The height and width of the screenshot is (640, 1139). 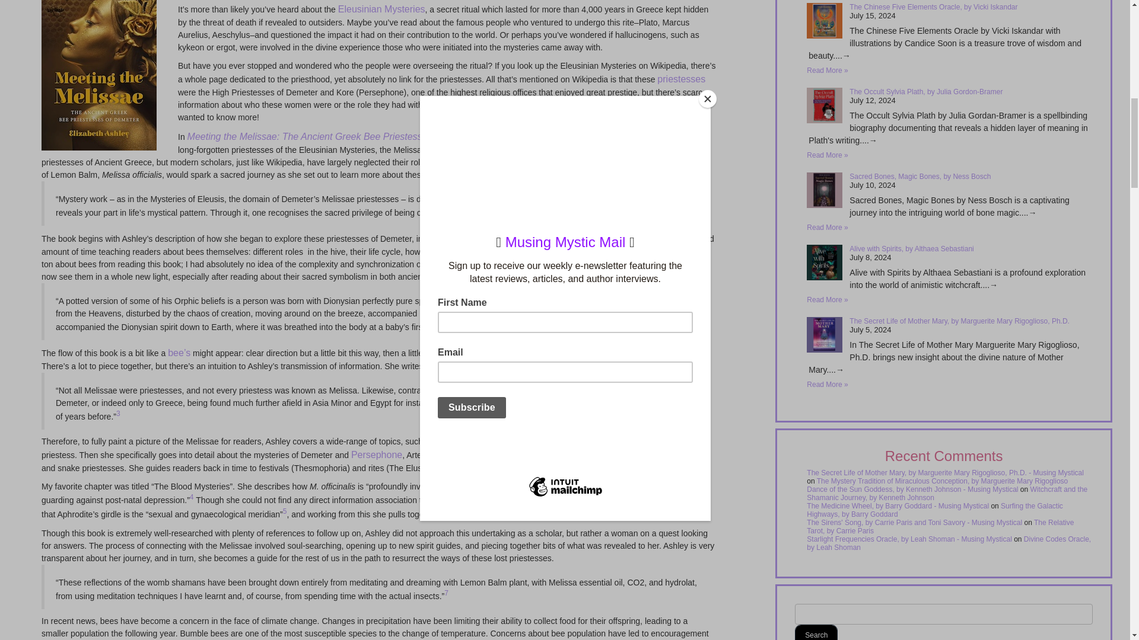 I want to click on Persephone, so click(x=376, y=455).